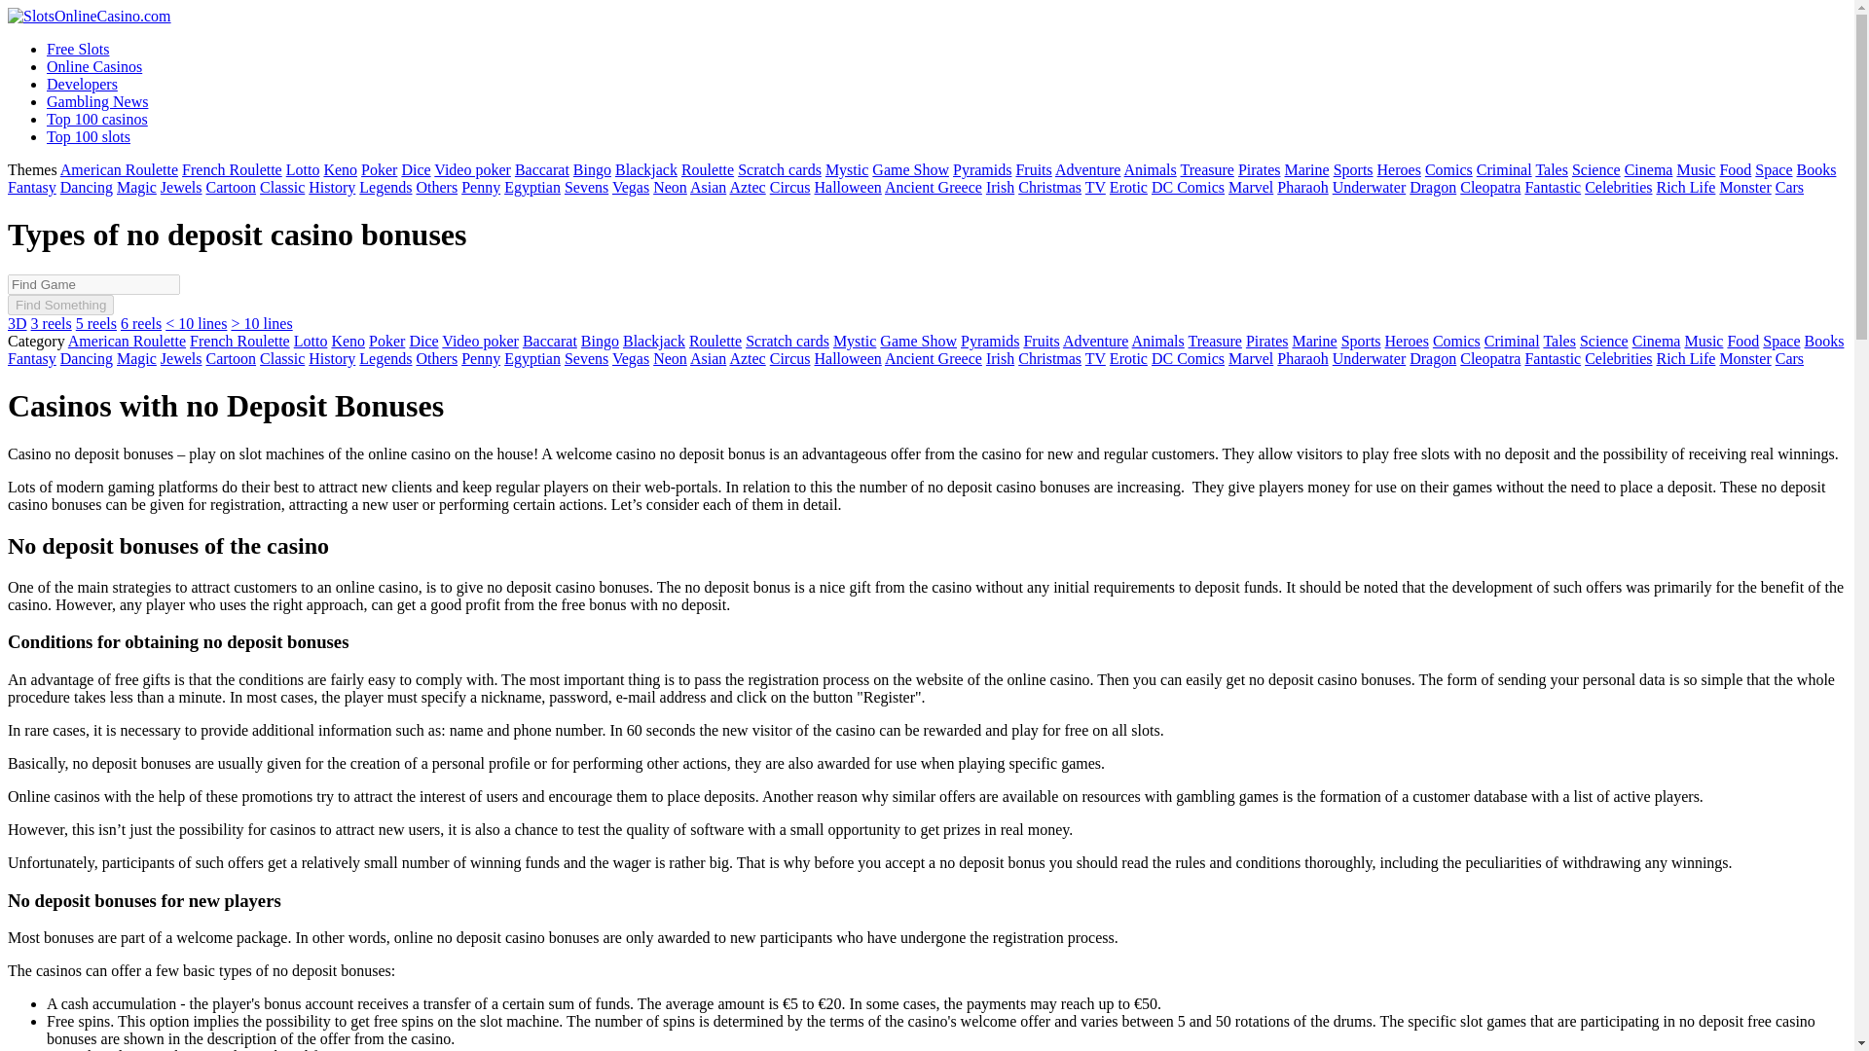 This screenshot has width=1869, height=1051. I want to click on Lotto, so click(302, 169).